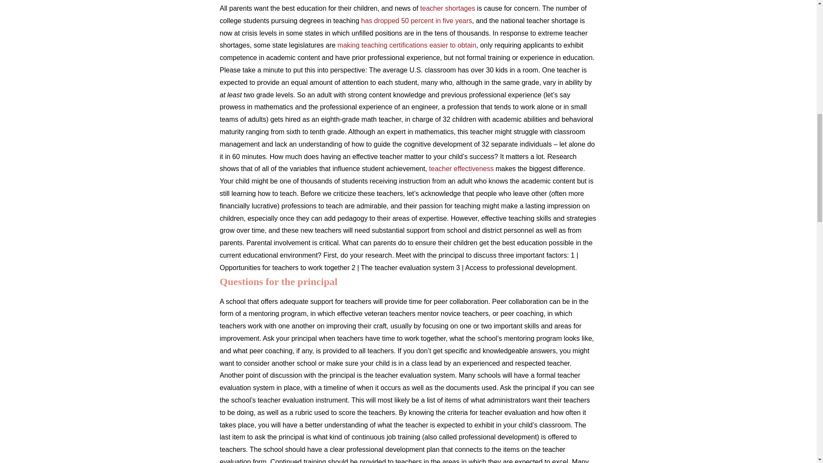 Image resolution: width=823 pixels, height=463 pixels. I want to click on teacher shortages, so click(447, 8).